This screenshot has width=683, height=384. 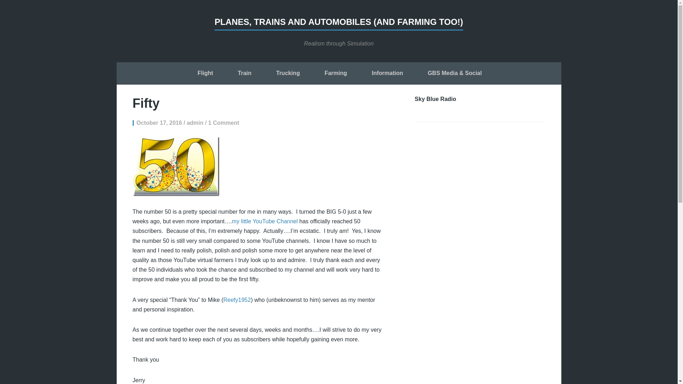 I want to click on Trucking, so click(x=288, y=74).